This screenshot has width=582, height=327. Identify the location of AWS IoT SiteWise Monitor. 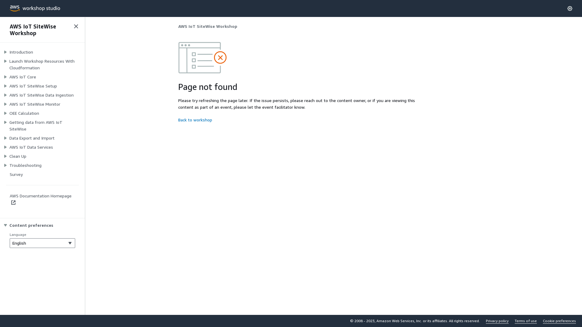
(35, 104).